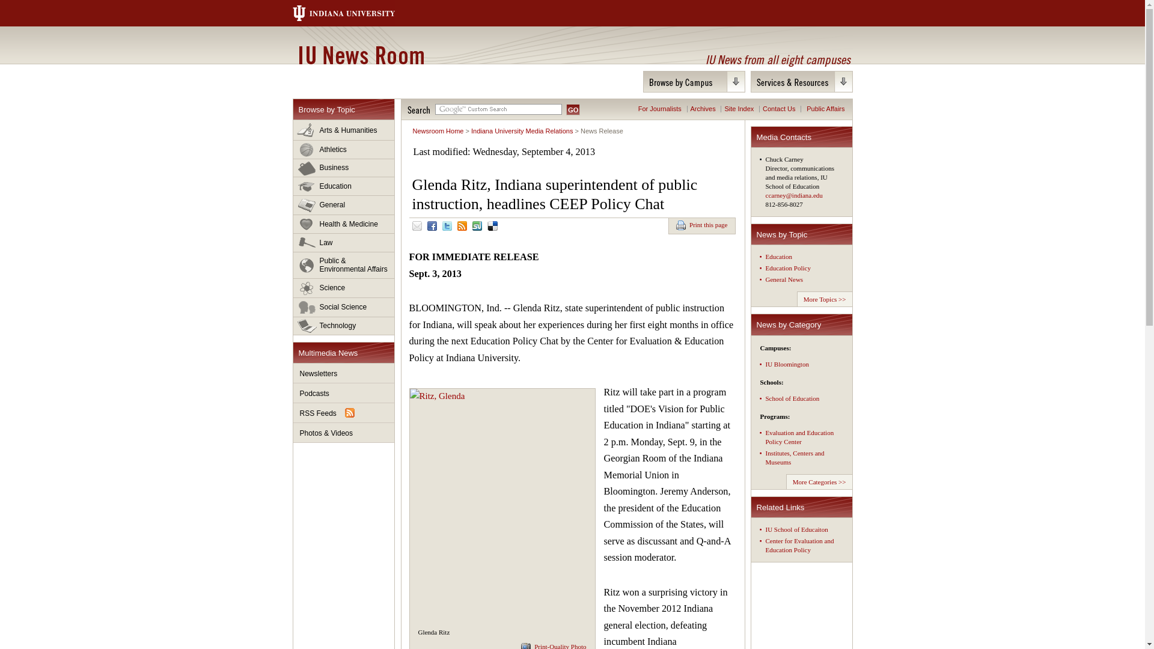 The width and height of the screenshot is (1154, 649). I want to click on Business, so click(344, 168).